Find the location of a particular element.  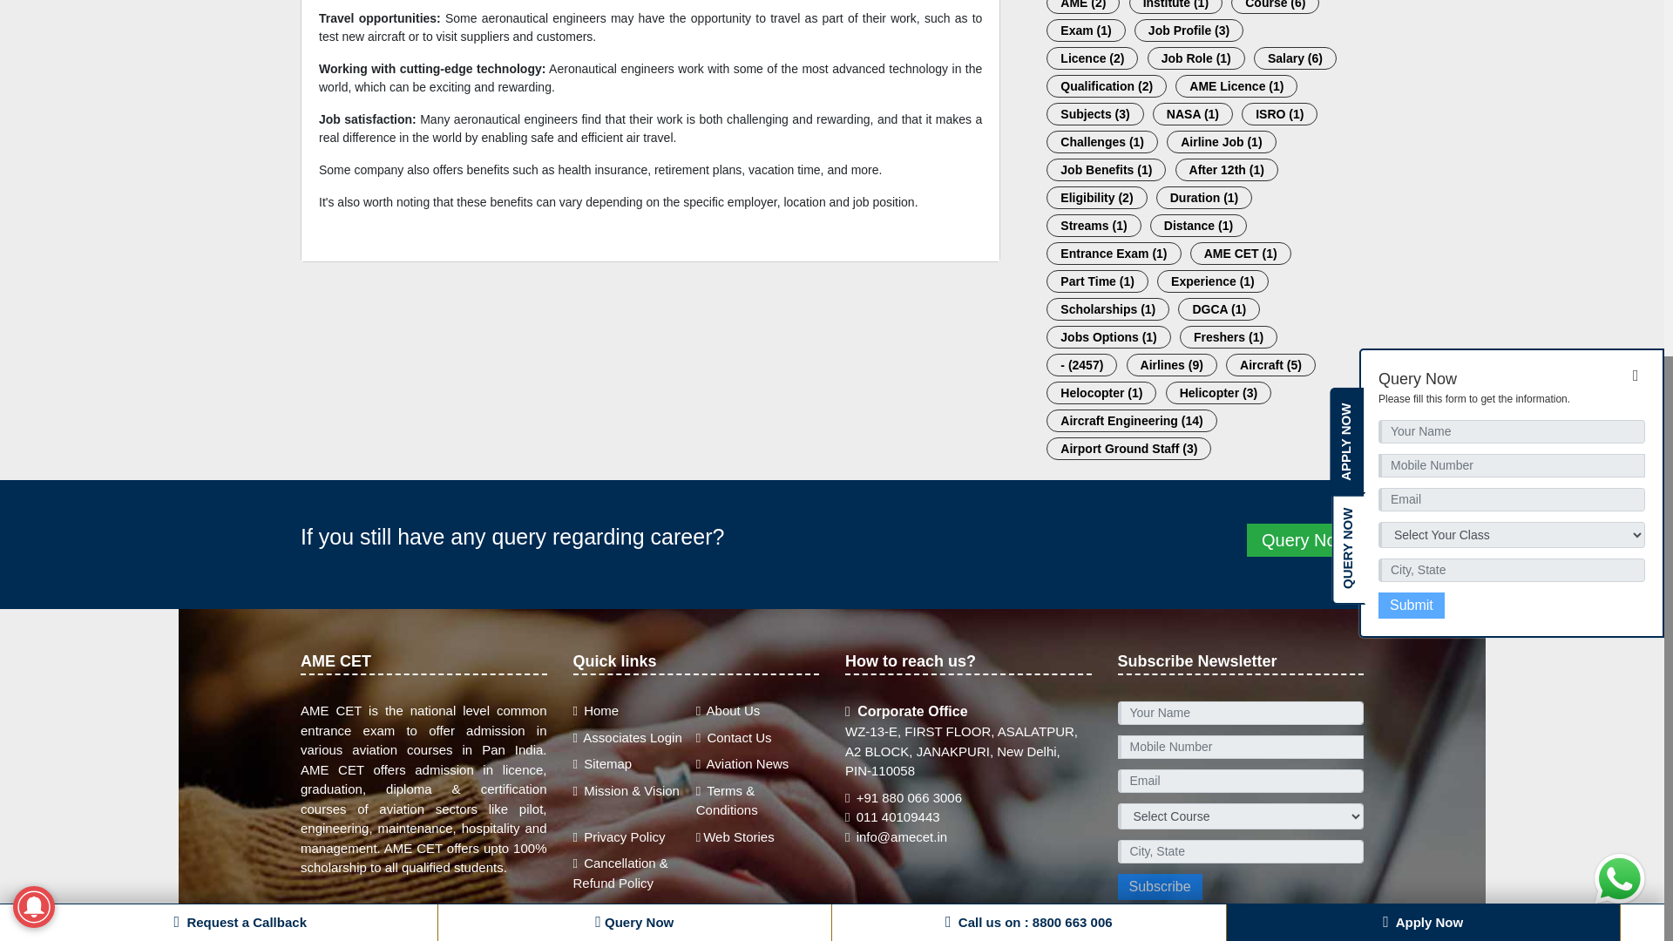

Associates Login is located at coordinates (627, 737).